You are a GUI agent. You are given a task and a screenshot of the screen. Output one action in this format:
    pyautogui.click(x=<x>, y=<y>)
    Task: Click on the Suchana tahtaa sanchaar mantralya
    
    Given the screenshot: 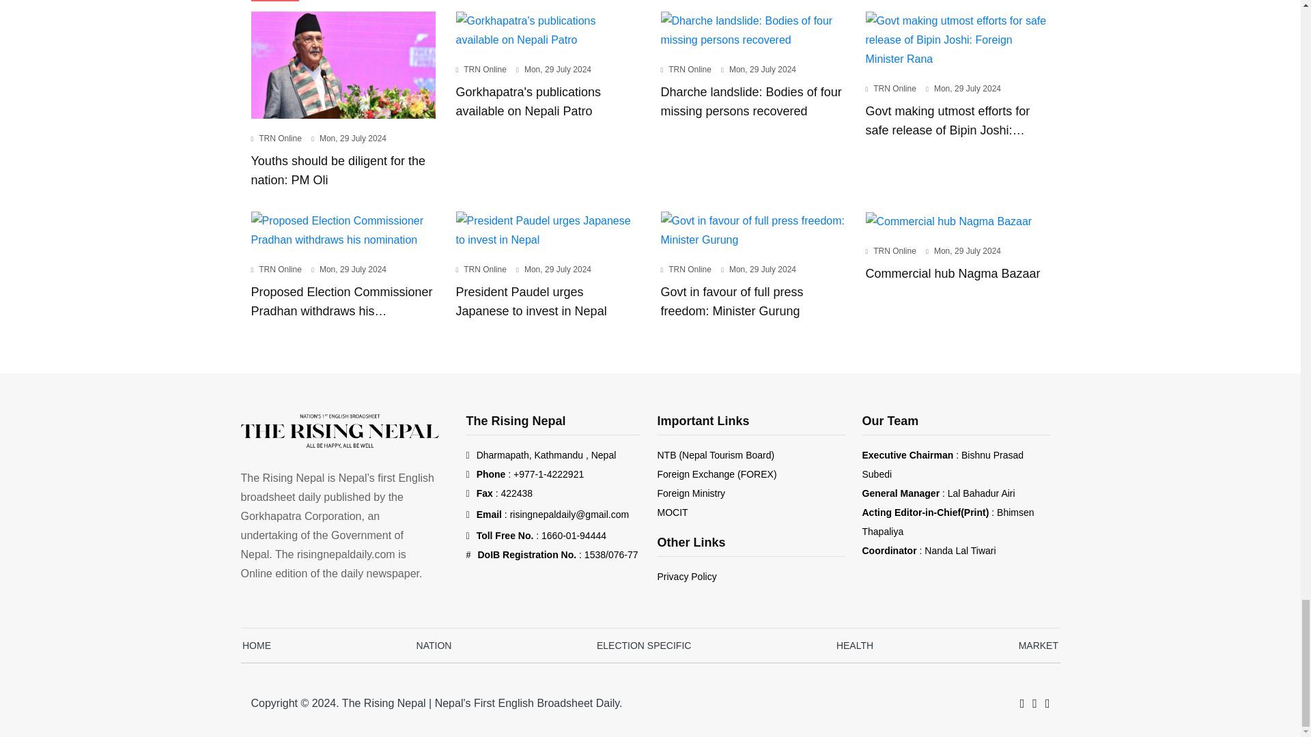 What is the action you would take?
    pyautogui.click(x=672, y=512)
    